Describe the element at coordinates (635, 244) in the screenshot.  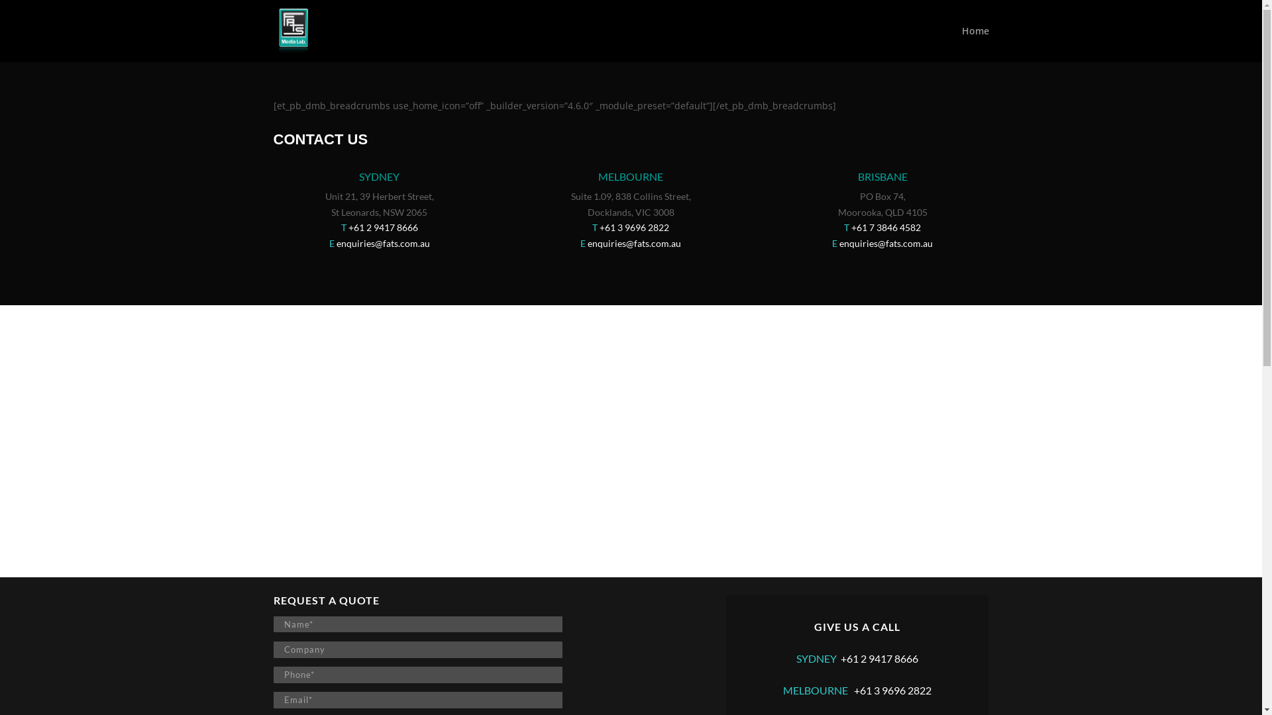
I see `enquiries@fats.com.au` at that location.